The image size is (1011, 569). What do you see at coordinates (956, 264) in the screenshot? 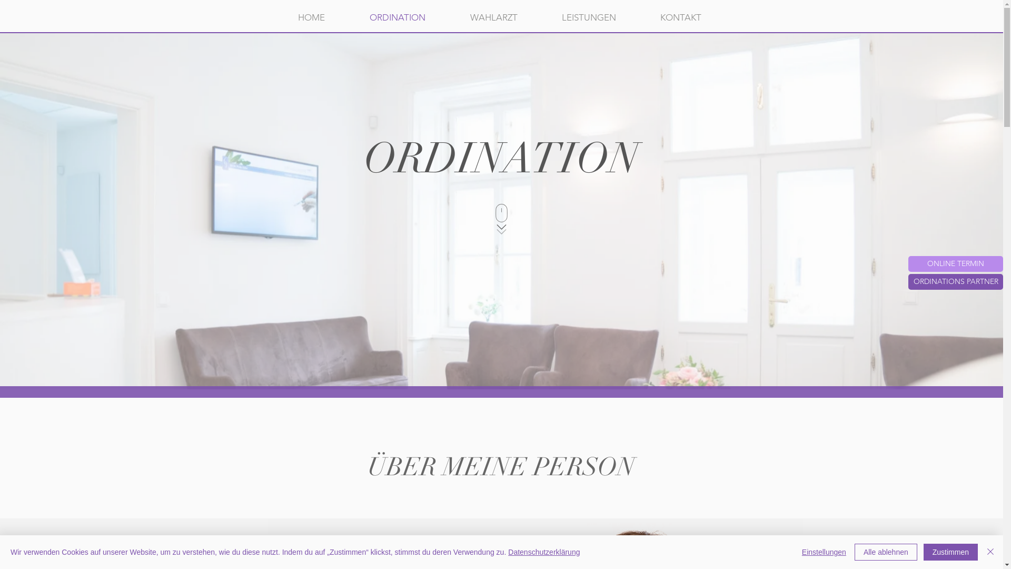
I see `ONLINE TERMIN` at bounding box center [956, 264].